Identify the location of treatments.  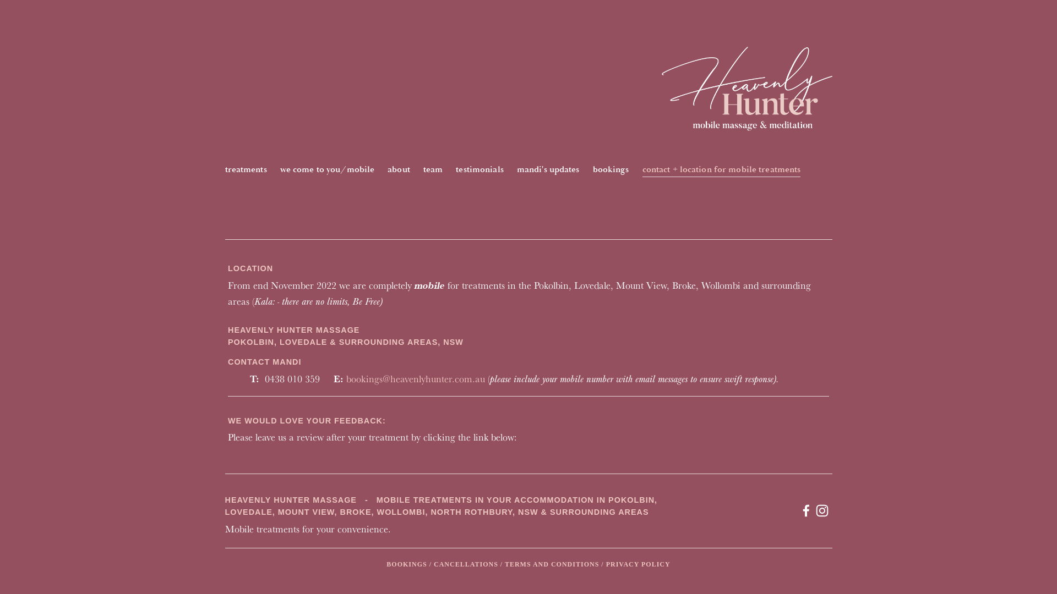
(246, 170).